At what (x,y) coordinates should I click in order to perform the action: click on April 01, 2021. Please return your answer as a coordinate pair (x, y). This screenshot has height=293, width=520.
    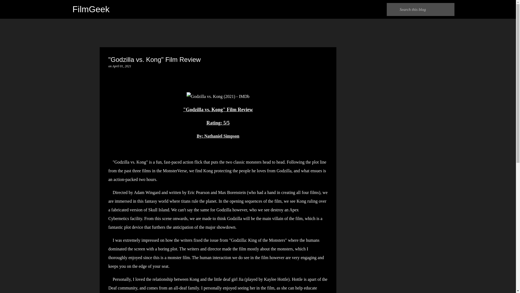
    Looking at the image, I should click on (122, 66).